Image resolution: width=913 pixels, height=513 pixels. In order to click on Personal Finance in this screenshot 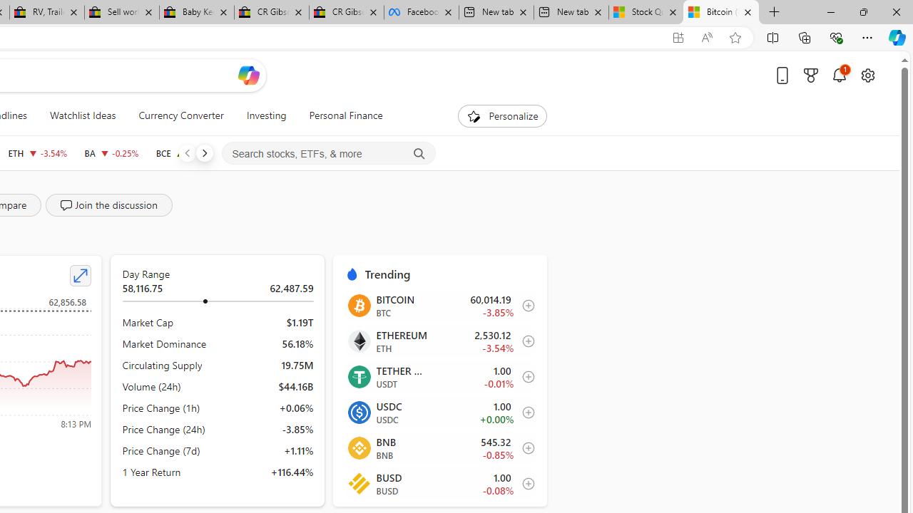, I will do `click(340, 115)`.